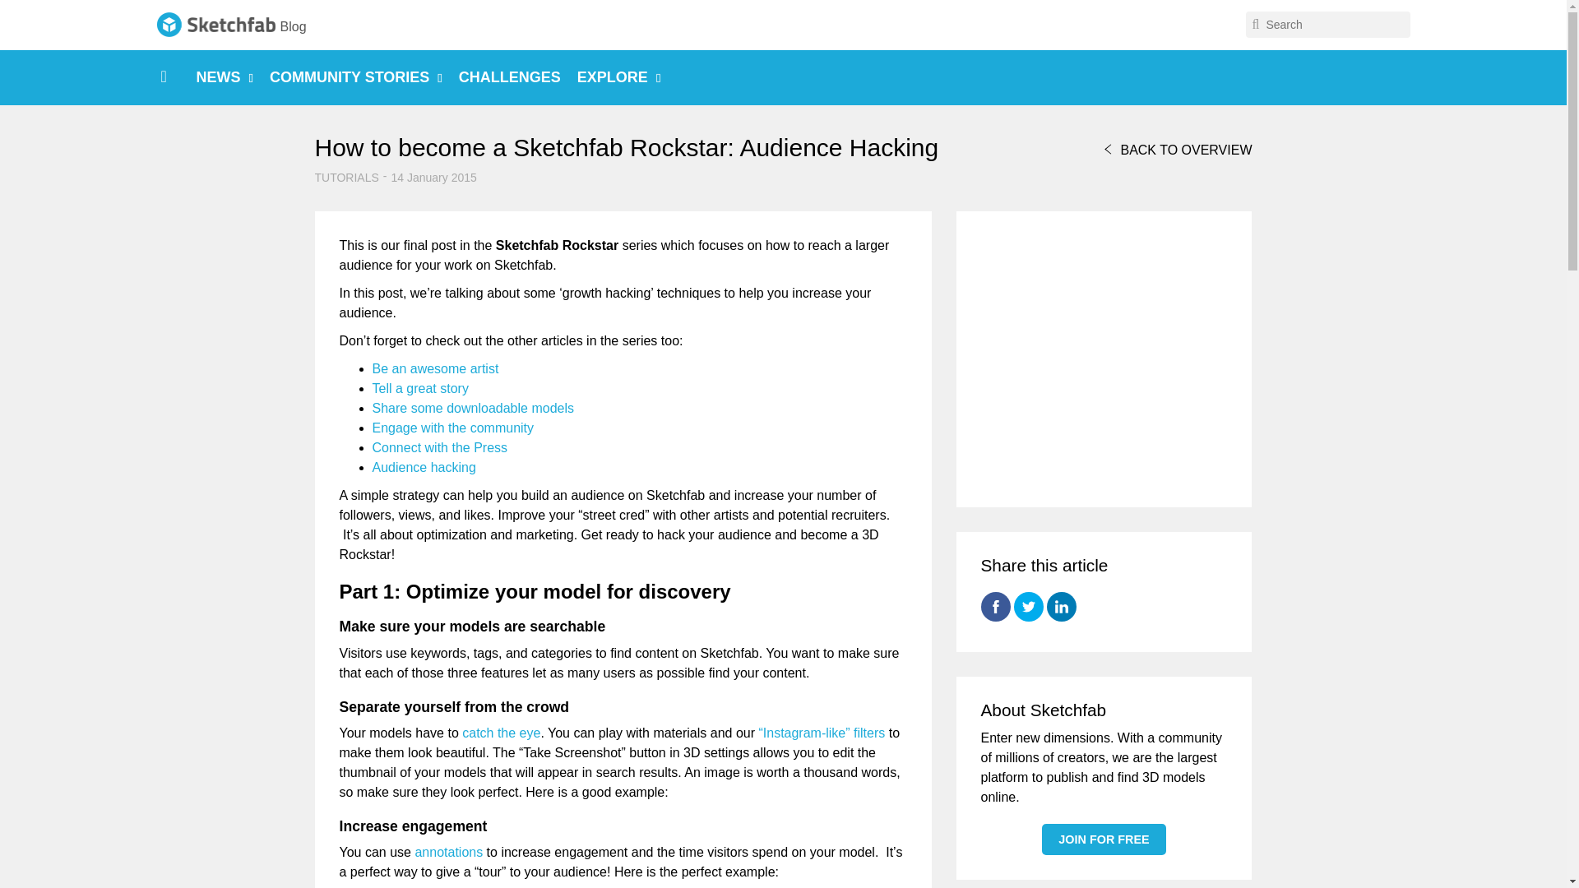  What do you see at coordinates (224, 77) in the screenshot?
I see `NEWS` at bounding box center [224, 77].